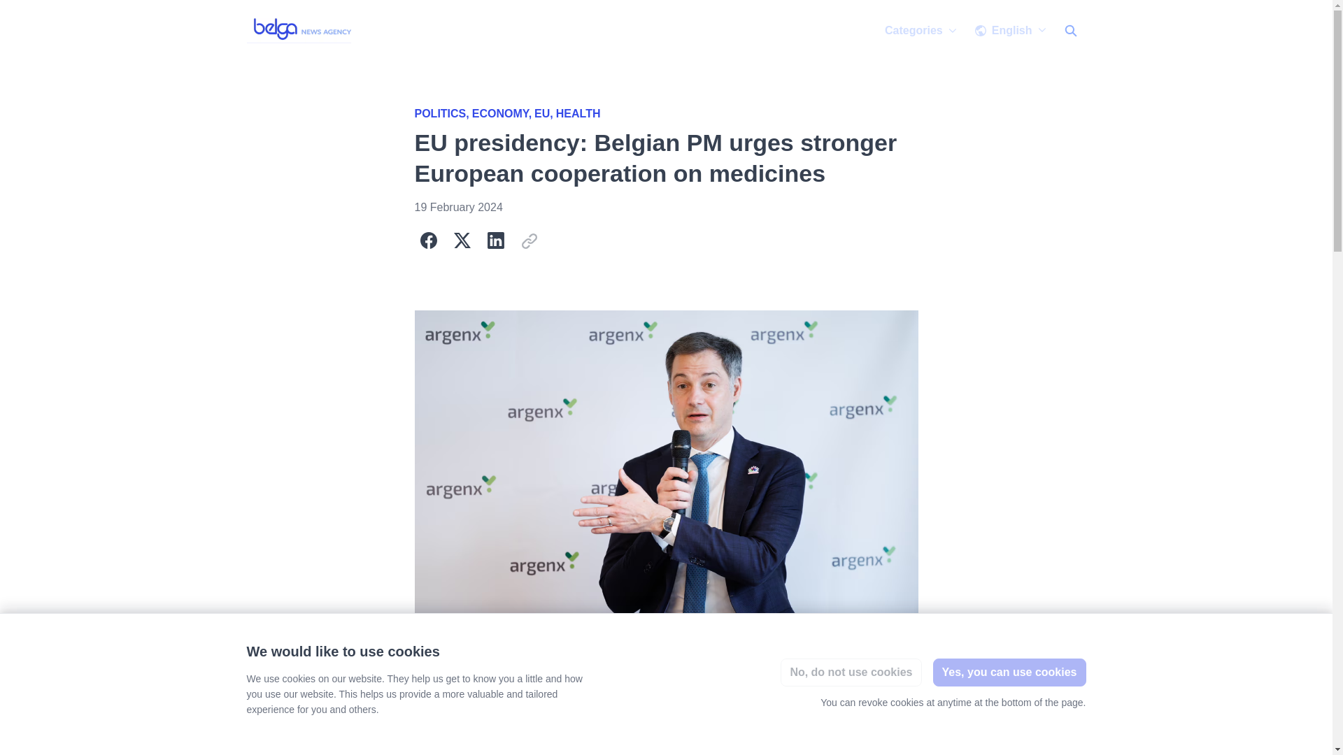 This screenshot has width=1343, height=755. I want to click on ECONOMY, so click(504, 113).